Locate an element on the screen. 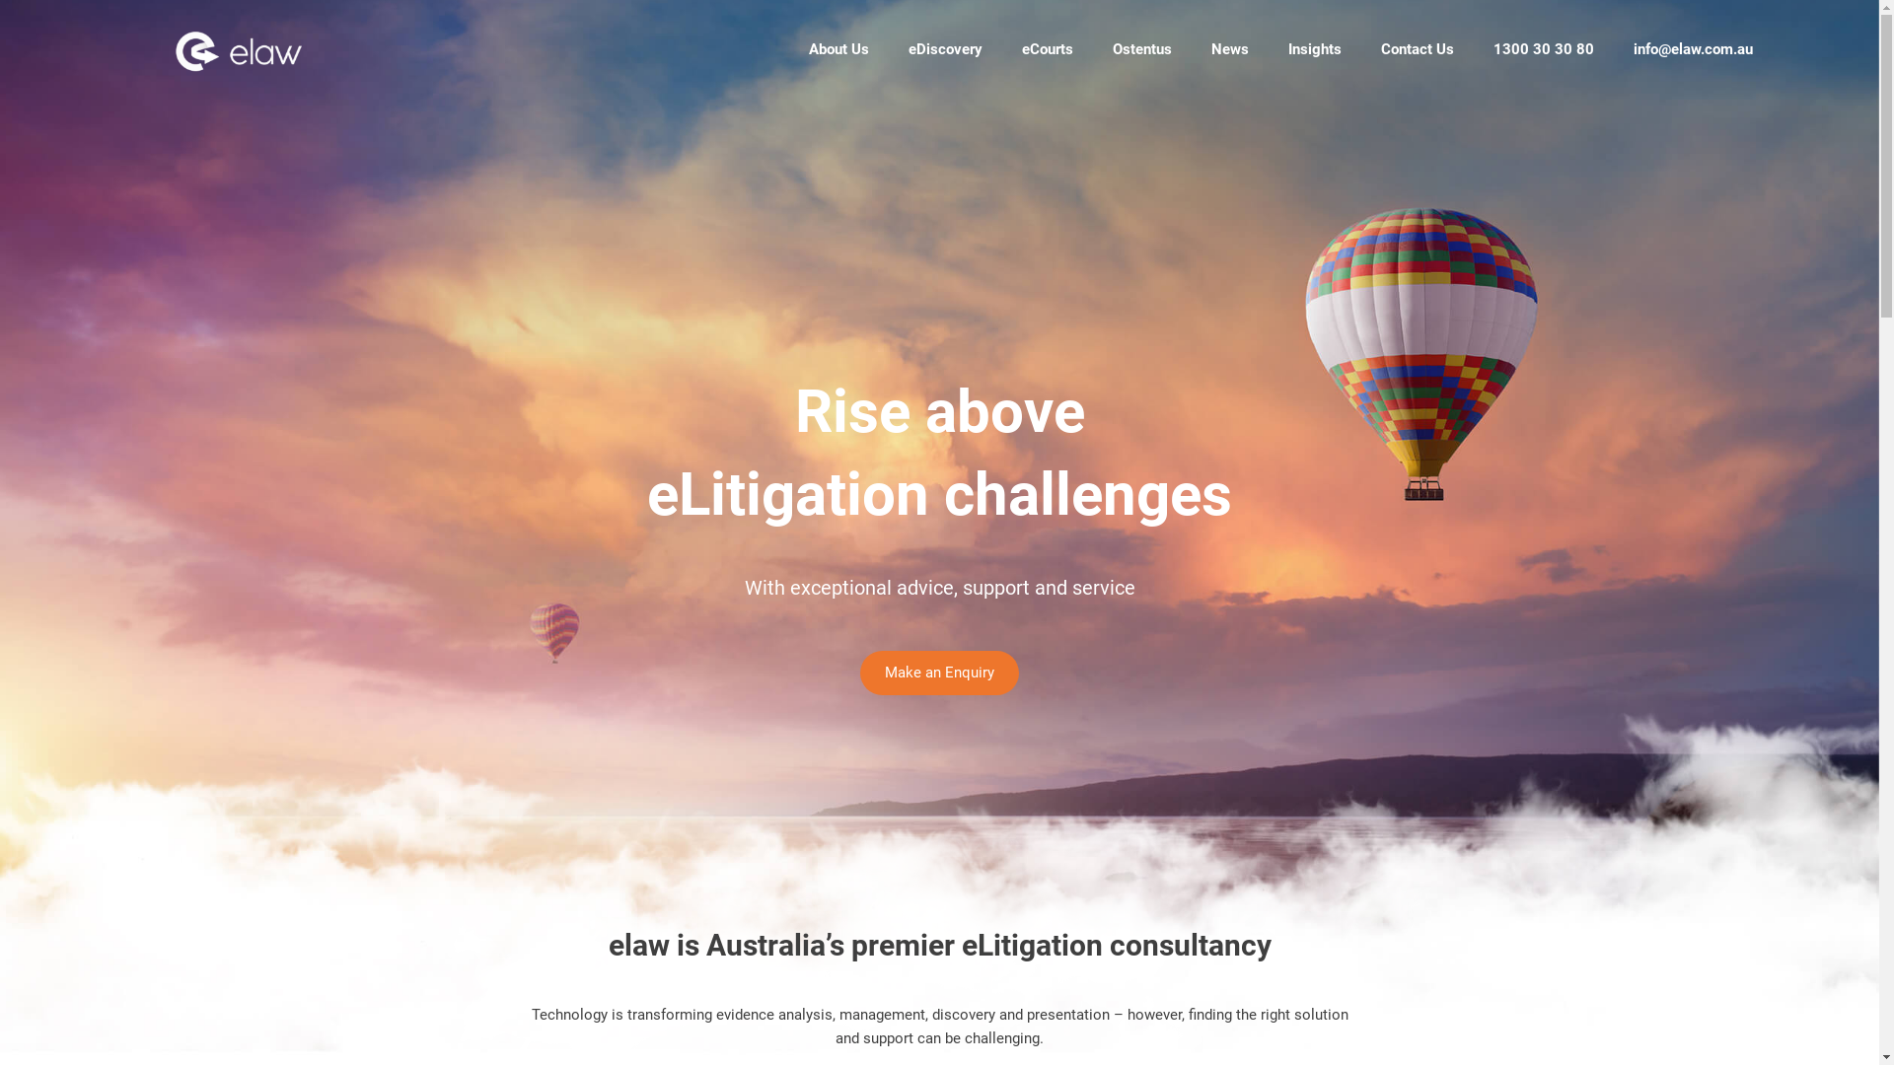 This screenshot has width=1894, height=1065. eCourts is located at coordinates (1048, 49).